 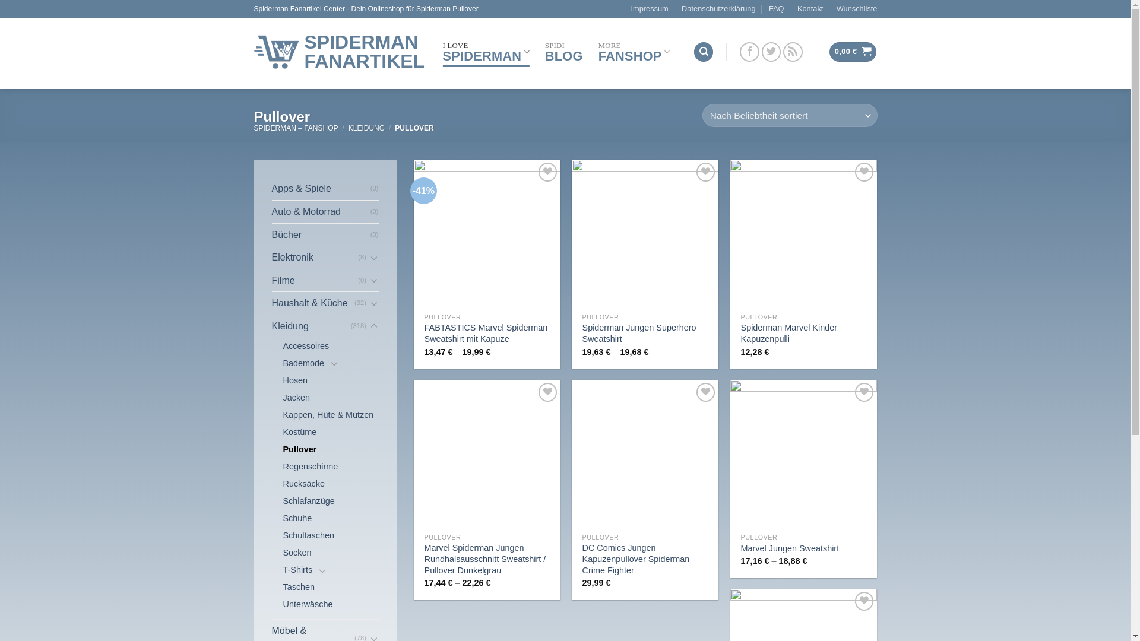 I want to click on Jacken, so click(x=296, y=398).